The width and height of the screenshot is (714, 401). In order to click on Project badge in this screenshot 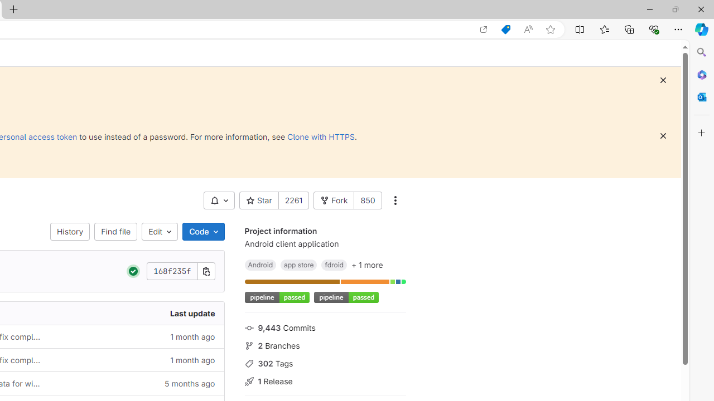, I will do `click(346, 297)`.